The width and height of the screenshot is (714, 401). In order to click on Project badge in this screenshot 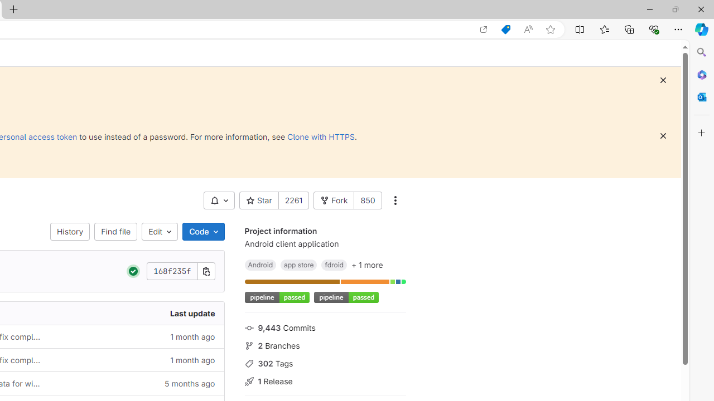, I will do `click(346, 297)`.